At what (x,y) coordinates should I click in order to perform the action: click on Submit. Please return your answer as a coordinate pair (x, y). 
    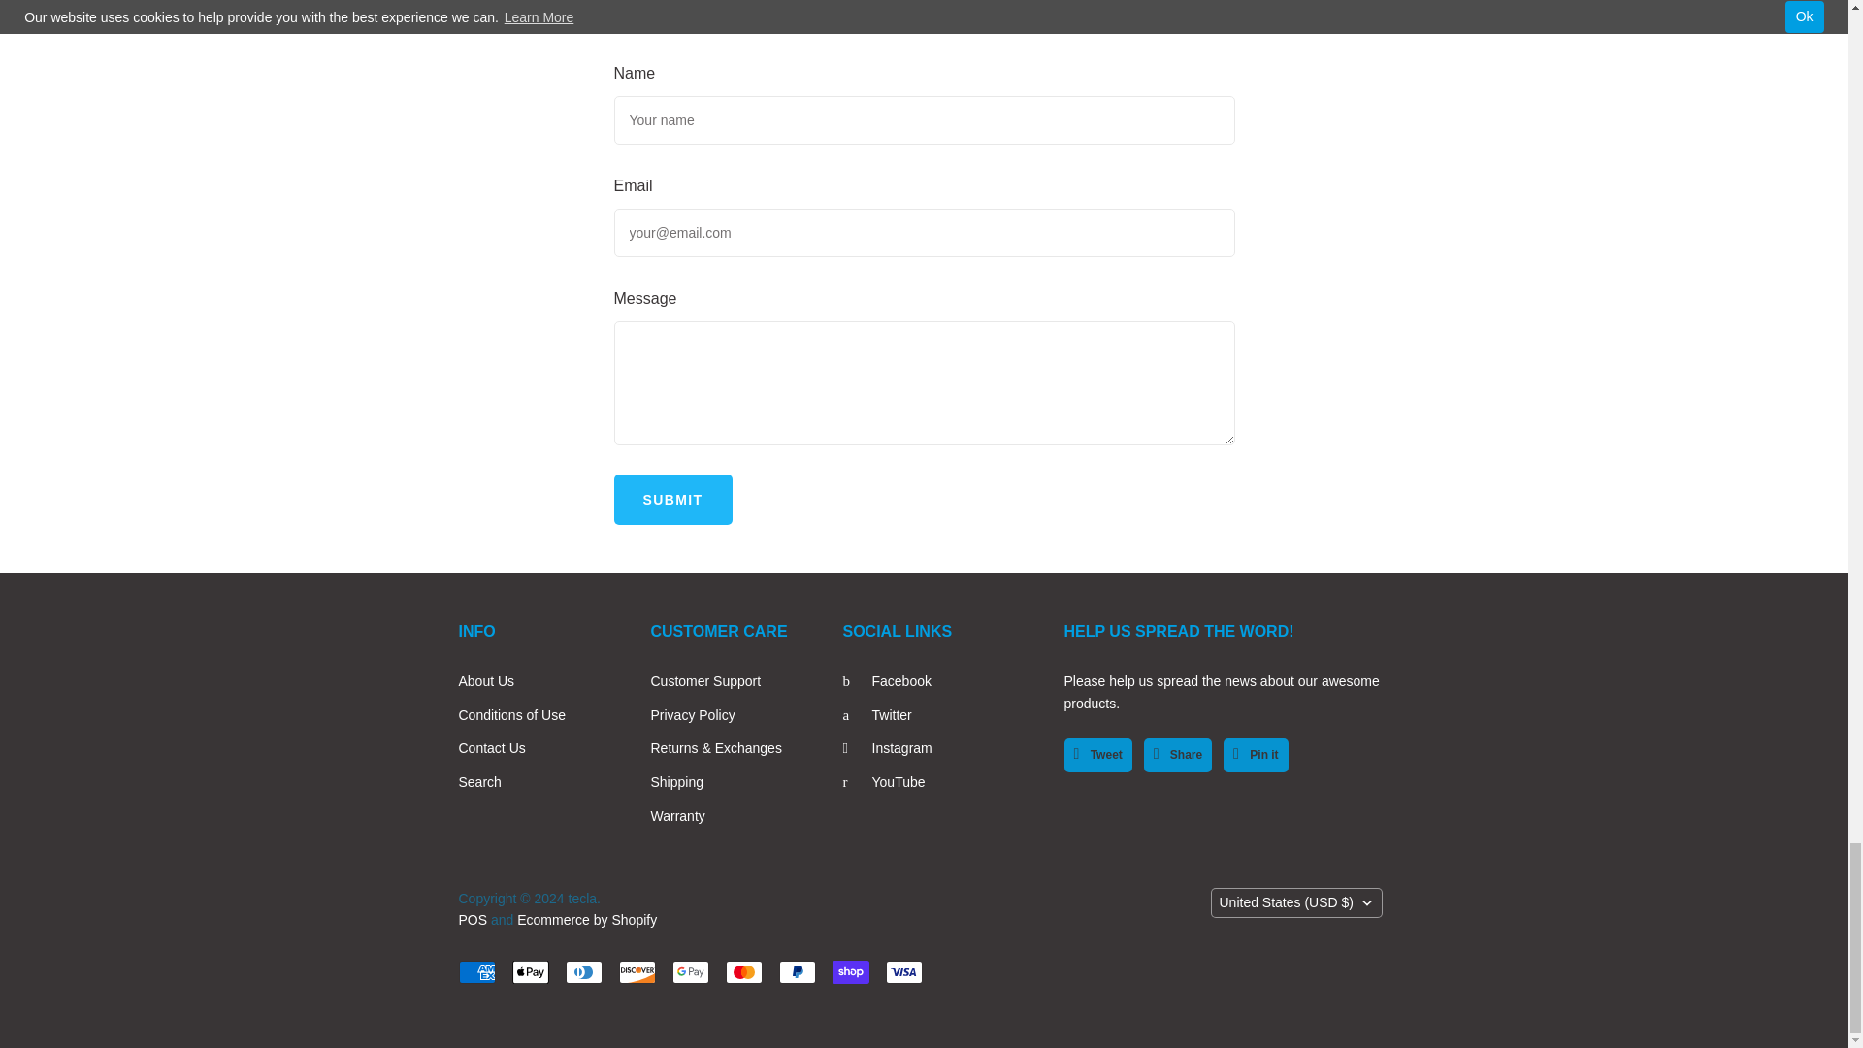
    Looking at the image, I should click on (671, 500).